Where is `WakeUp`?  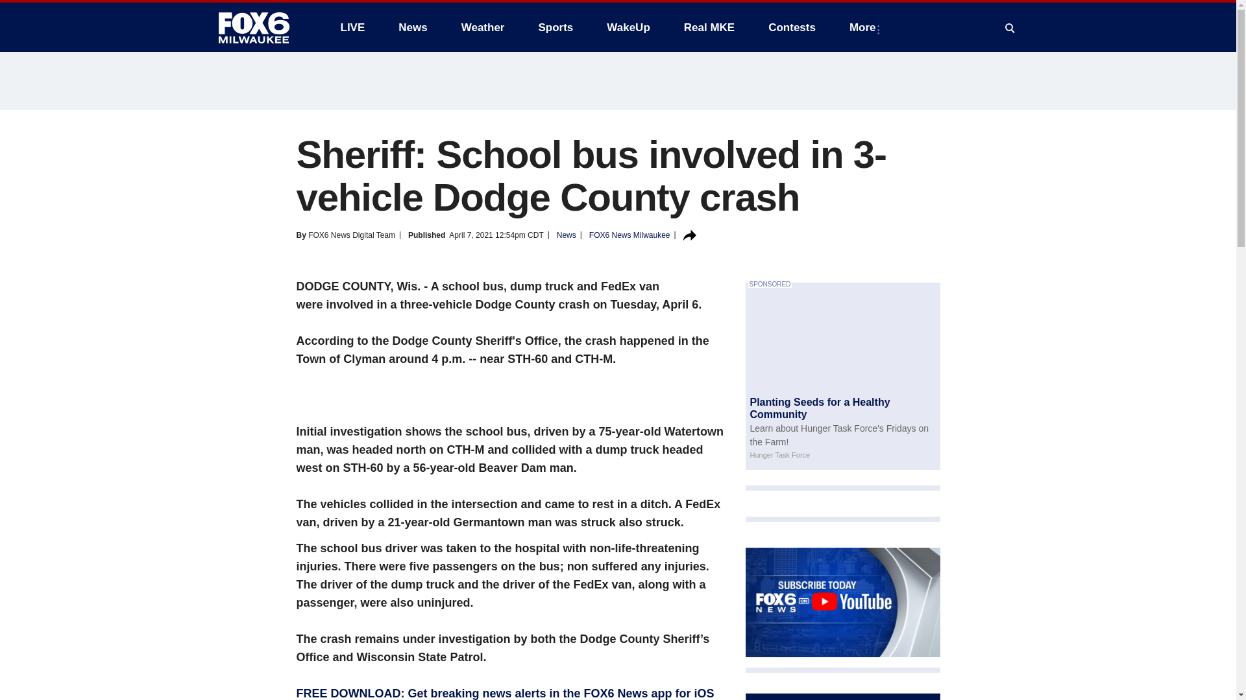
WakeUp is located at coordinates (628, 27).